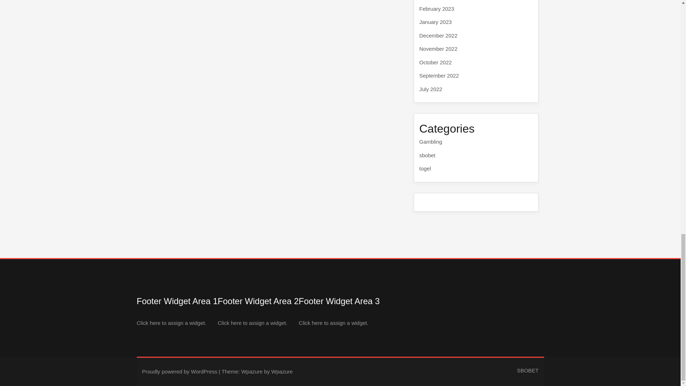 Image resolution: width=686 pixels, height=386 pixels. Describe the element at coordinates (439, 76) in the screenshot. I see `September 2022` at that location.